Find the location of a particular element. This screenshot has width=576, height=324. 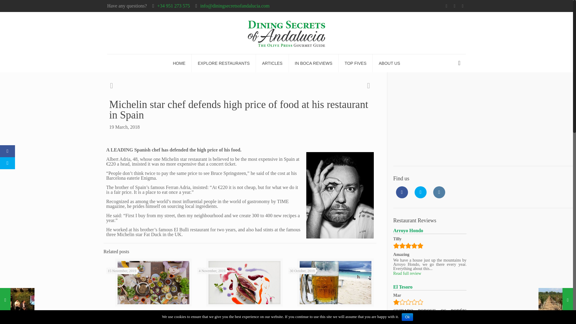

EXPLORE RESTAURANTS is located at coordinates (224, 63).